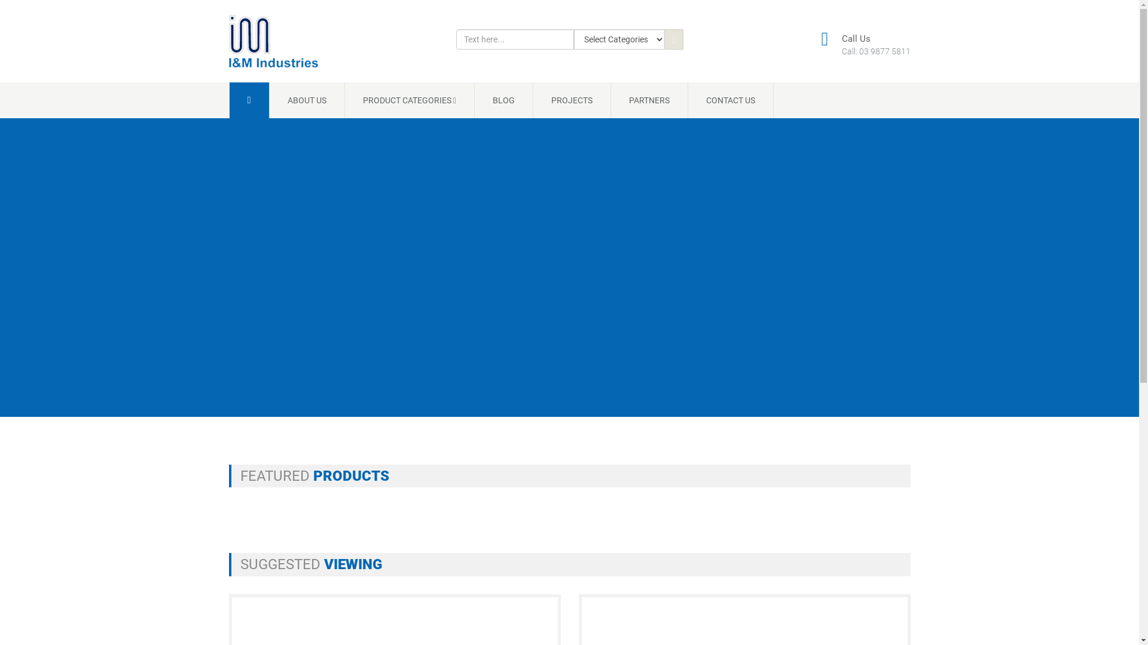 The height and width of the screenshot is (645, 1148). I want to click on CONTACT US, so click(731, 100).